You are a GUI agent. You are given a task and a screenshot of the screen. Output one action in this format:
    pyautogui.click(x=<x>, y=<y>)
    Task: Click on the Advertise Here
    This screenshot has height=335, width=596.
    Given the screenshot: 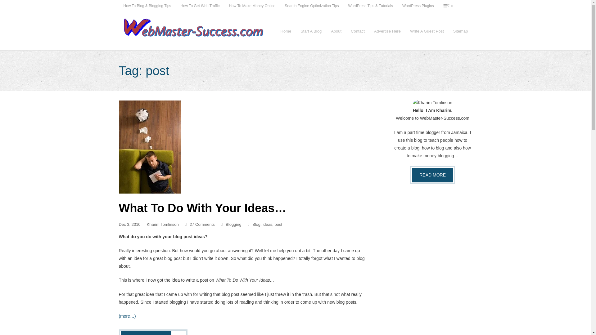 What is the action you would take?
    pyautogui.click(x=387, y=31)
    